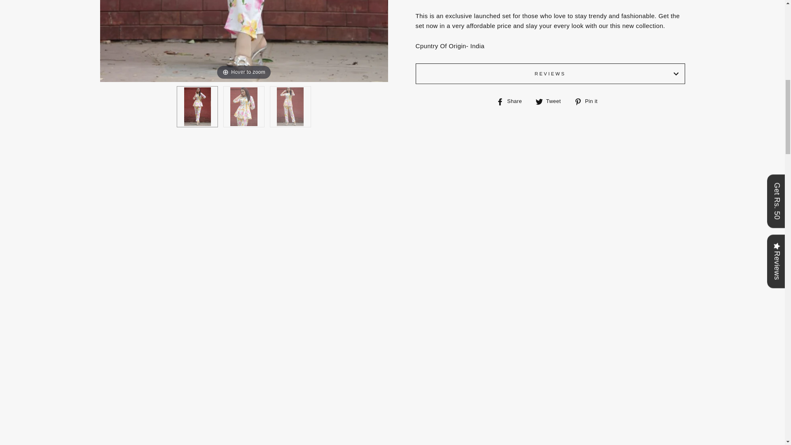 Image resolution: width=791 pixels, height=445 pixels. What do you see at coordinates (551, 101) in the screenshot?
I see `Tweet on Twitter` at bounding box center [551, 101].